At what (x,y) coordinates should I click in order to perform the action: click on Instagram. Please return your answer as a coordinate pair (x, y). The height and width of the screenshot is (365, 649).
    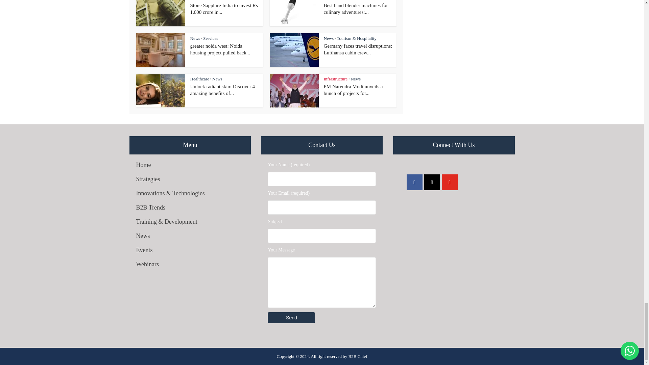
    Looking at the image, I should click on (432, 182).